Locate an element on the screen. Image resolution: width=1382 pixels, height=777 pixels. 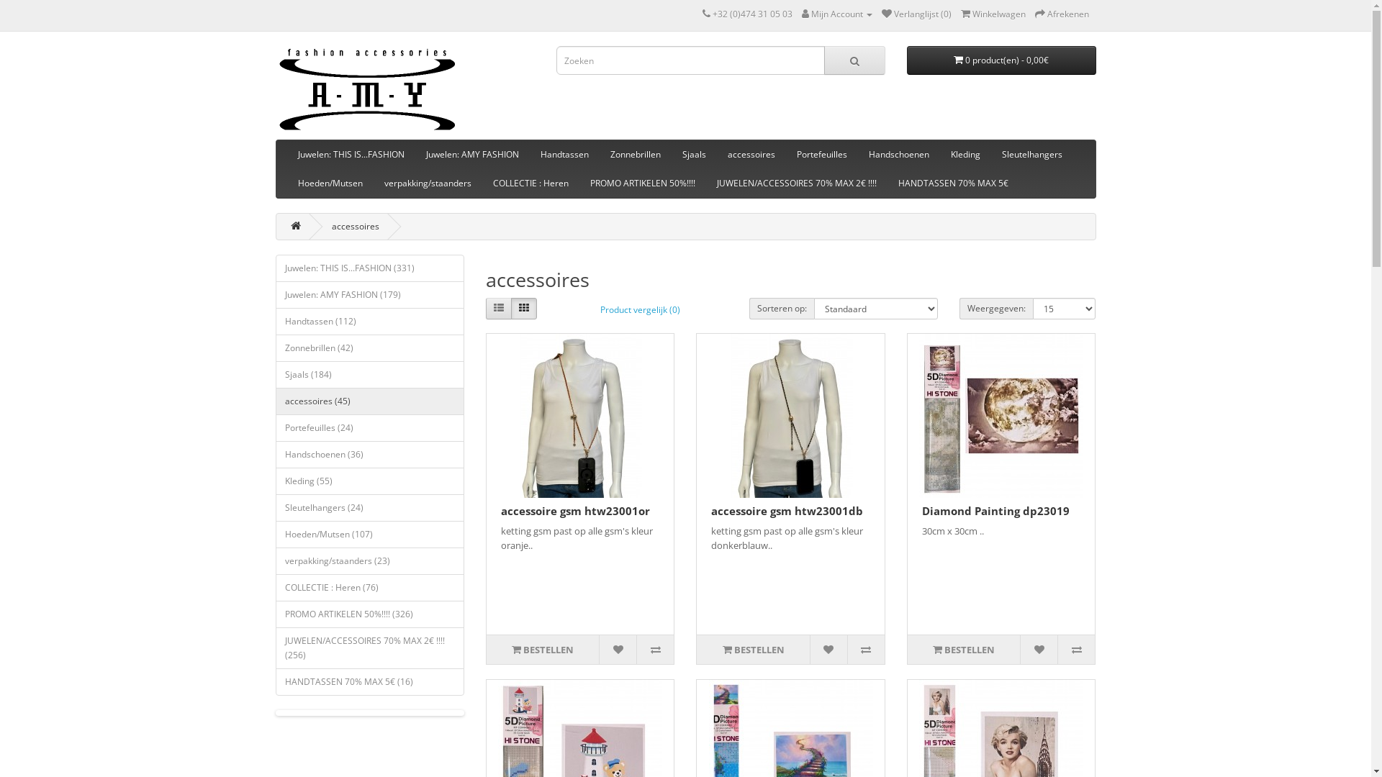
Sjaals (184) is located at coordinates (370, 375).